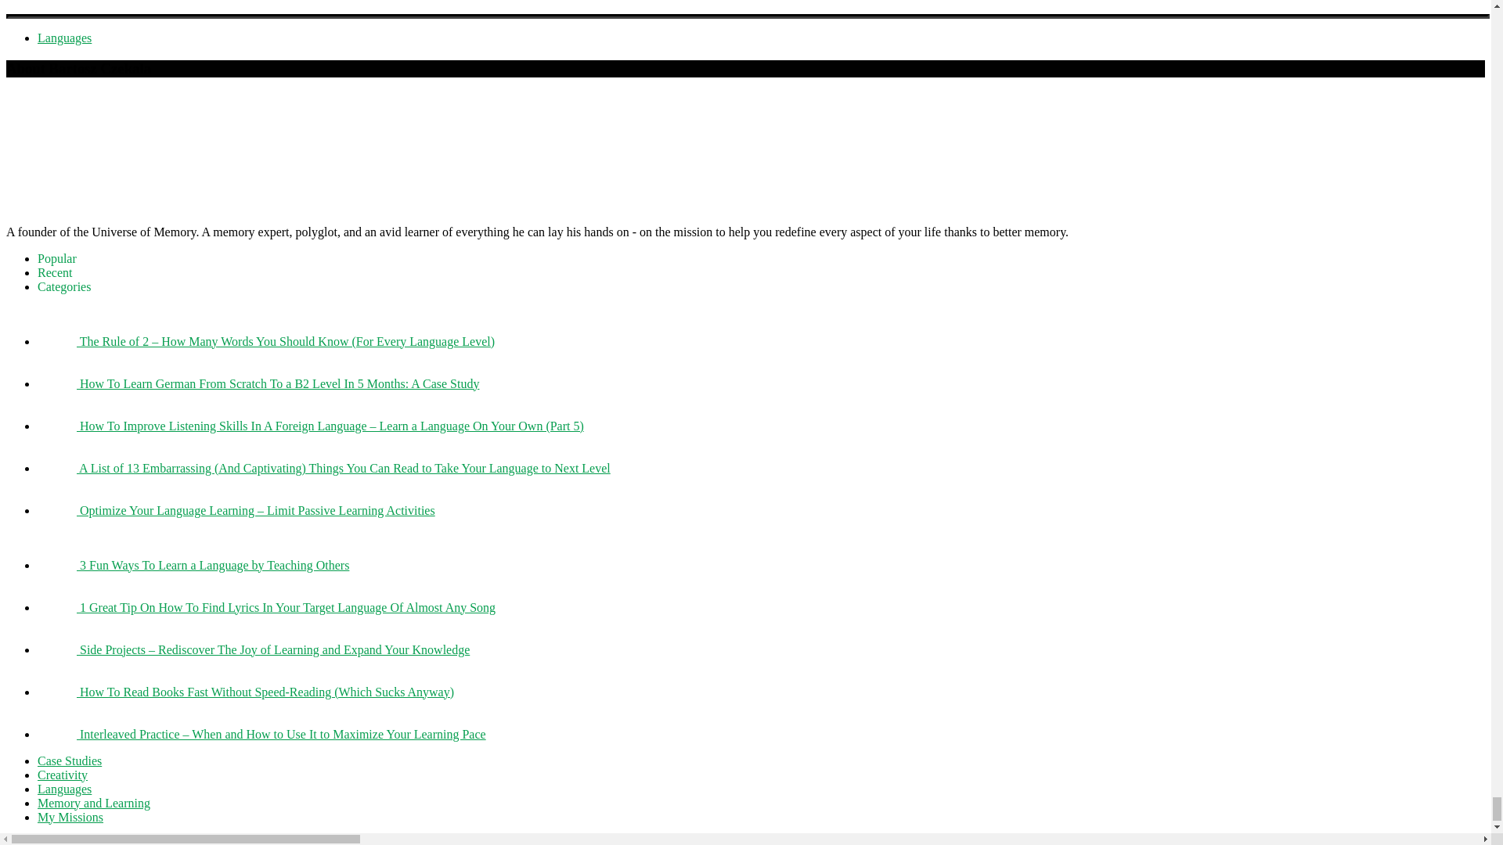 The height and width of the screenshot is (845, 1503). Describe the element at coordinates (55, 272) in the screenshot. I see `Tab 2` at that location.